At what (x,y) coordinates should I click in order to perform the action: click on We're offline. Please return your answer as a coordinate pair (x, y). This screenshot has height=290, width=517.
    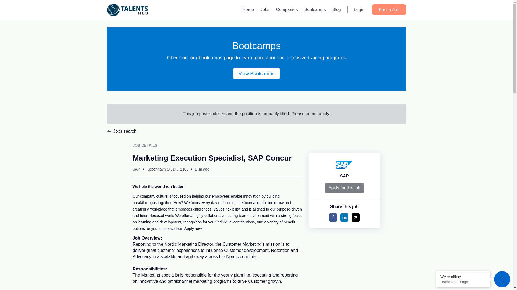
    Looking at the image, I should click on (463, 277).